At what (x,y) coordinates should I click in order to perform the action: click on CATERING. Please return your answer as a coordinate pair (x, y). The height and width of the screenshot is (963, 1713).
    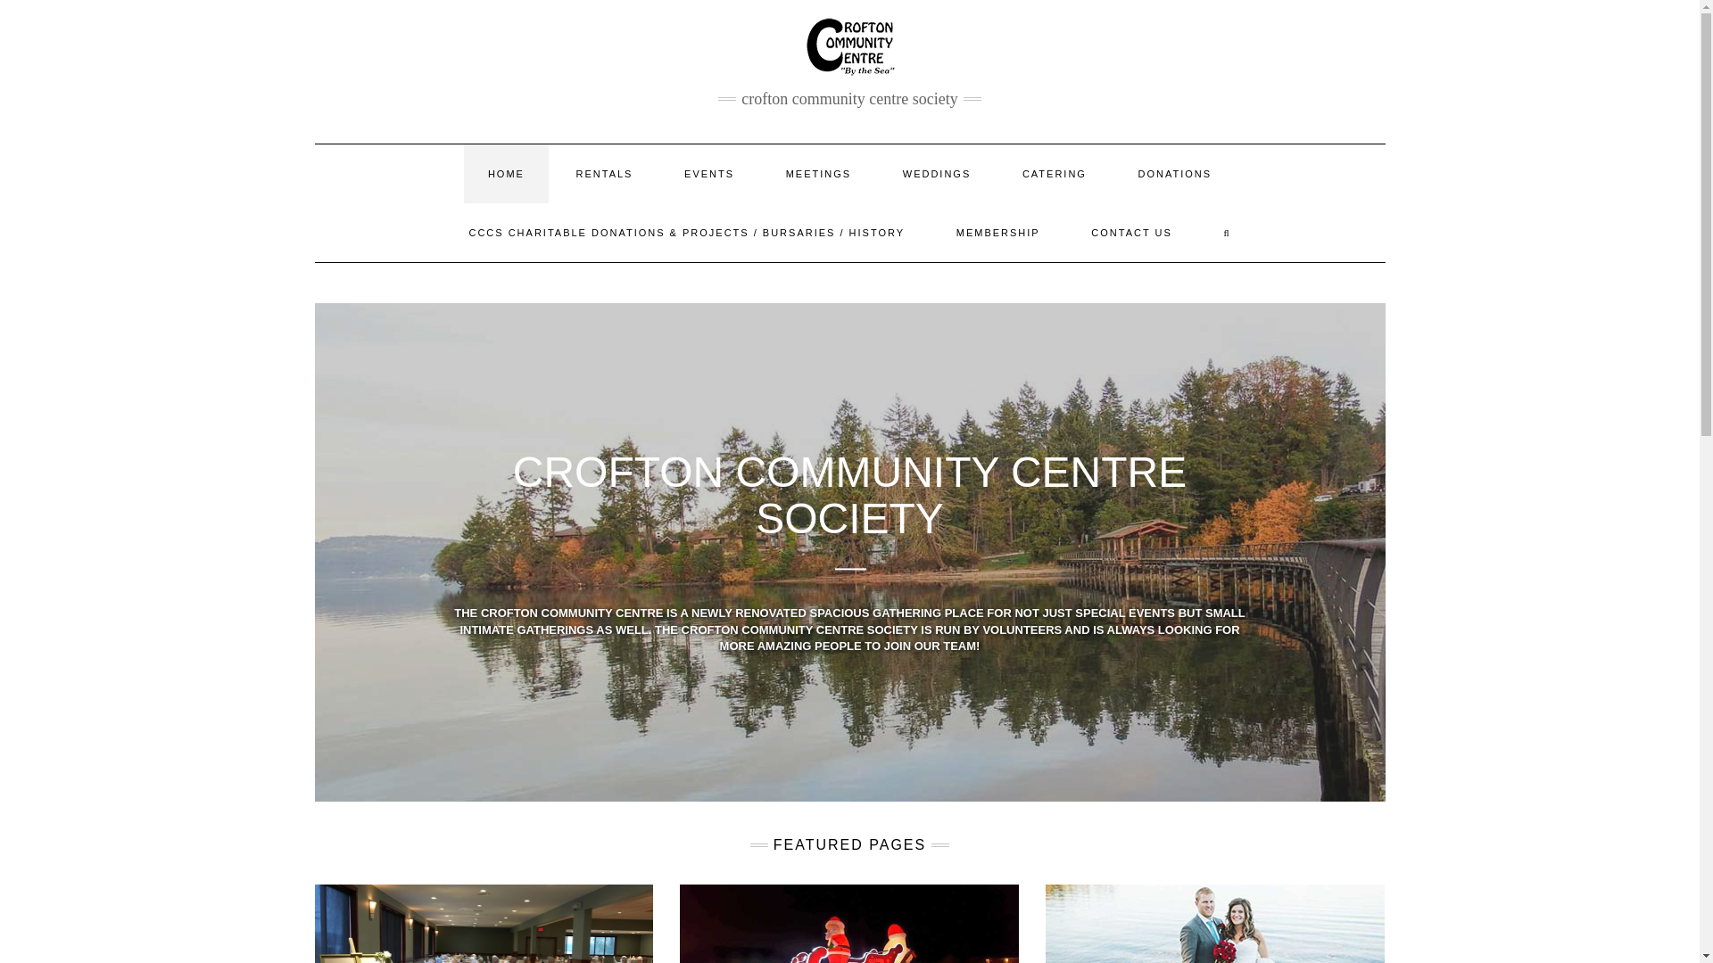
    Looking at the image, I should click on (1055, 173).